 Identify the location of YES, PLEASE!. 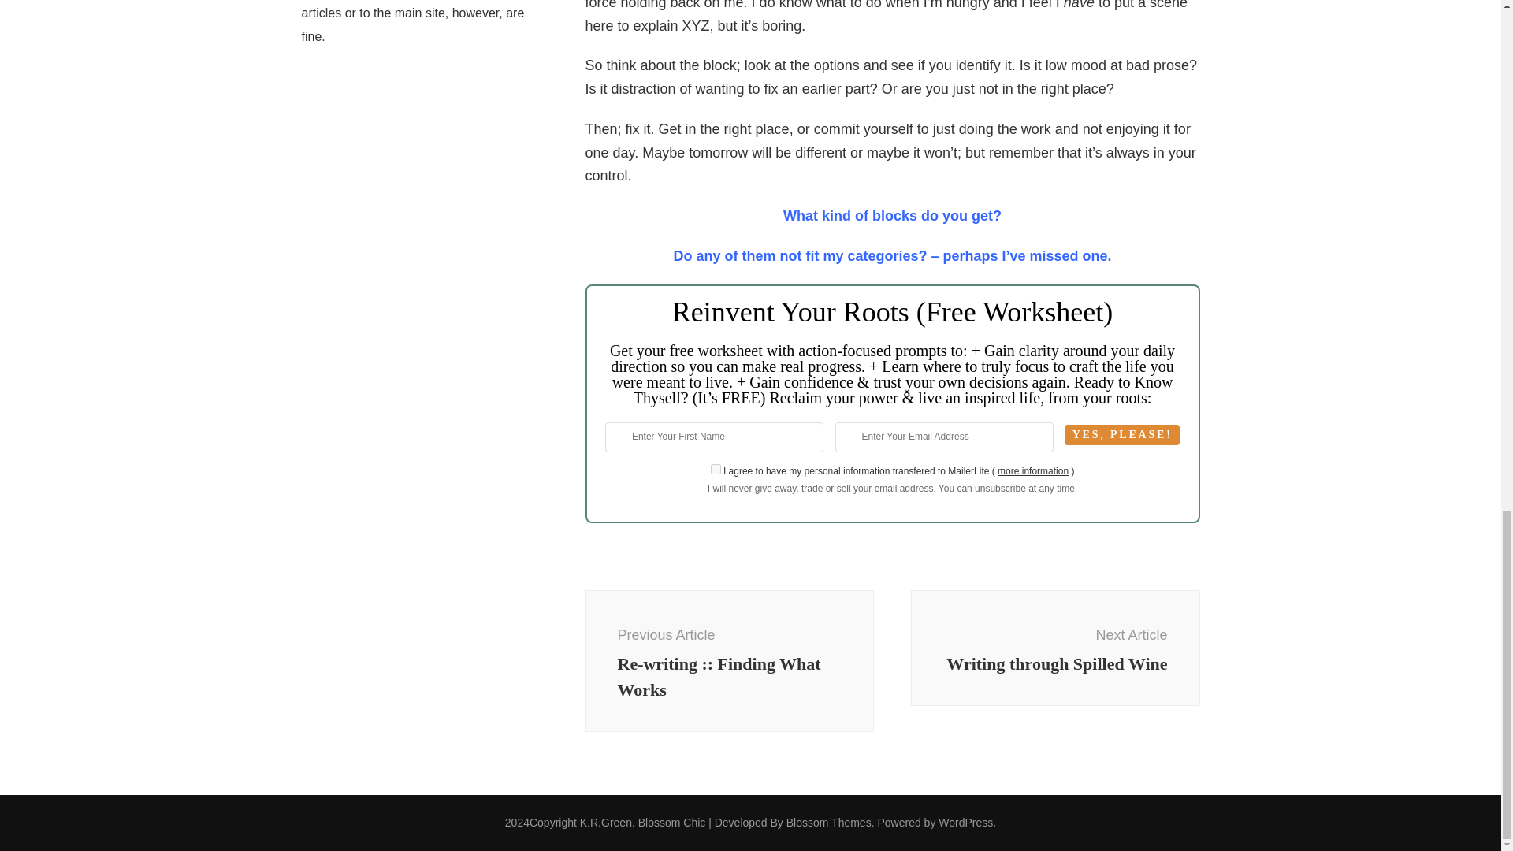
(716, 468).